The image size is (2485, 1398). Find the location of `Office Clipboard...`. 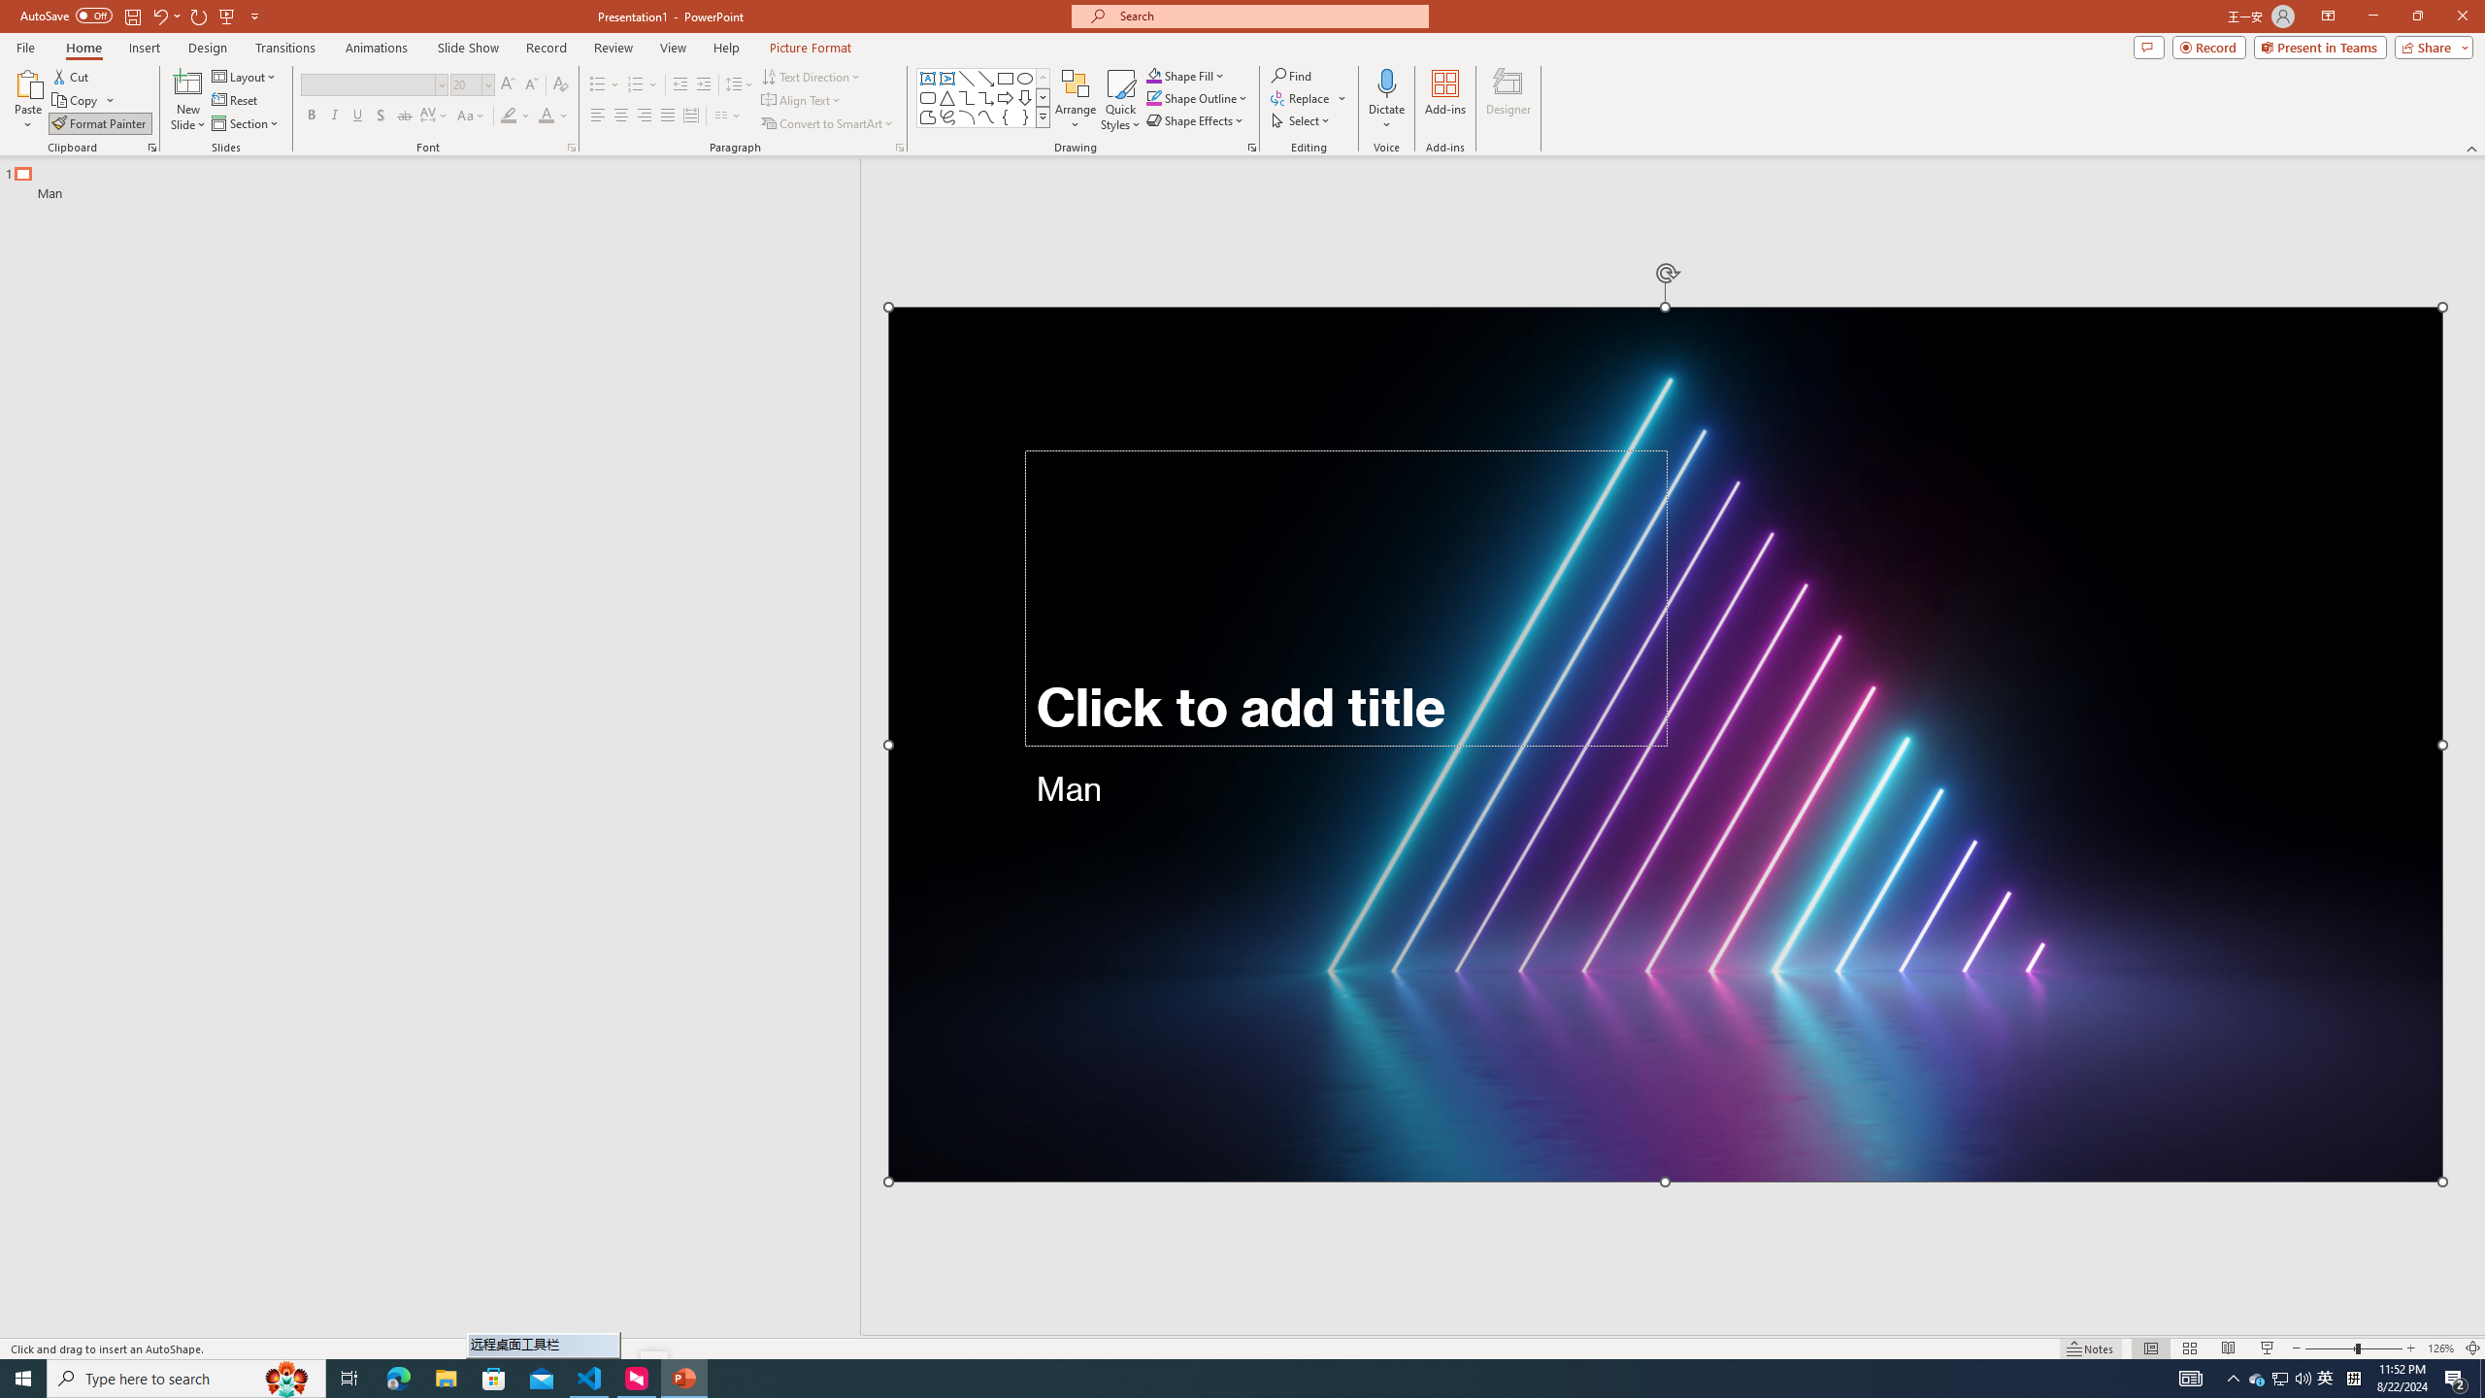

Office Clipboard... is located at coordinates (151, 148).